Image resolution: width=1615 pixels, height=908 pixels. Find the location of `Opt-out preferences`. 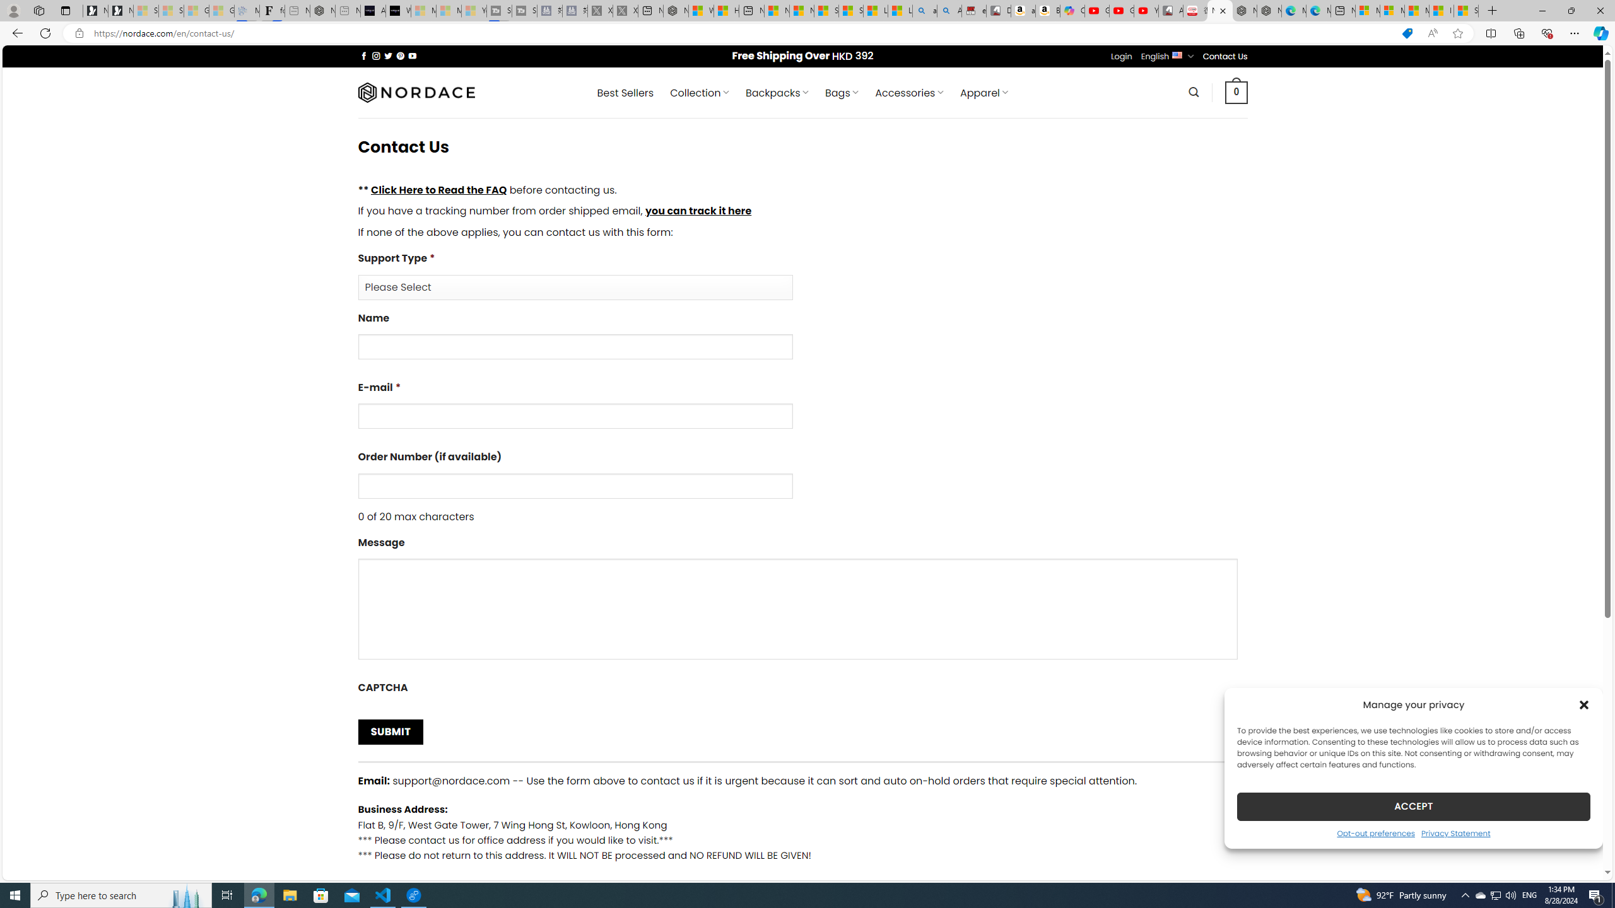

Opt-out preferences is located at coordinates (1375, 832).